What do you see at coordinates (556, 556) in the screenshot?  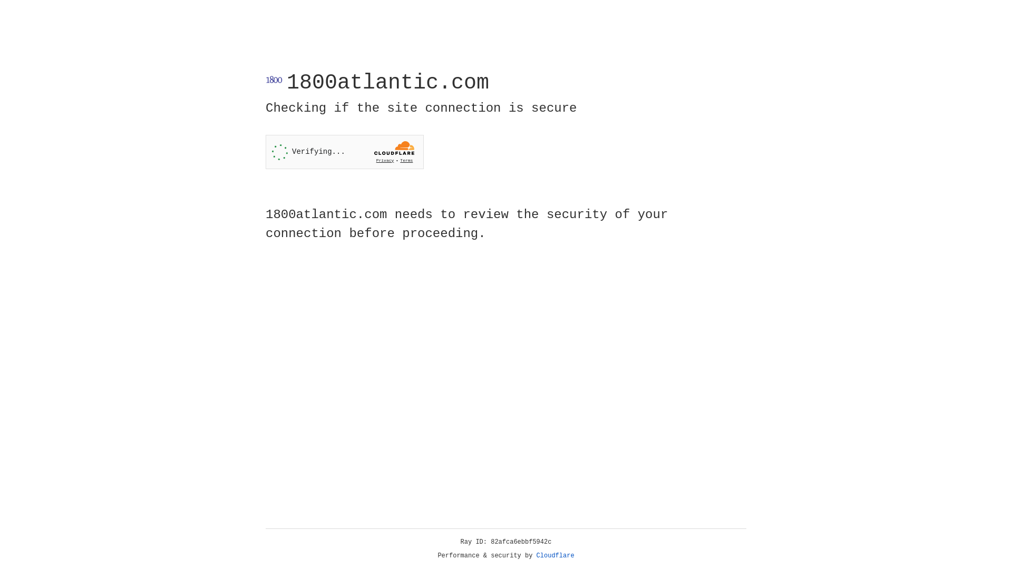 I see `Cloudflare` at bounding box center [556, 556].